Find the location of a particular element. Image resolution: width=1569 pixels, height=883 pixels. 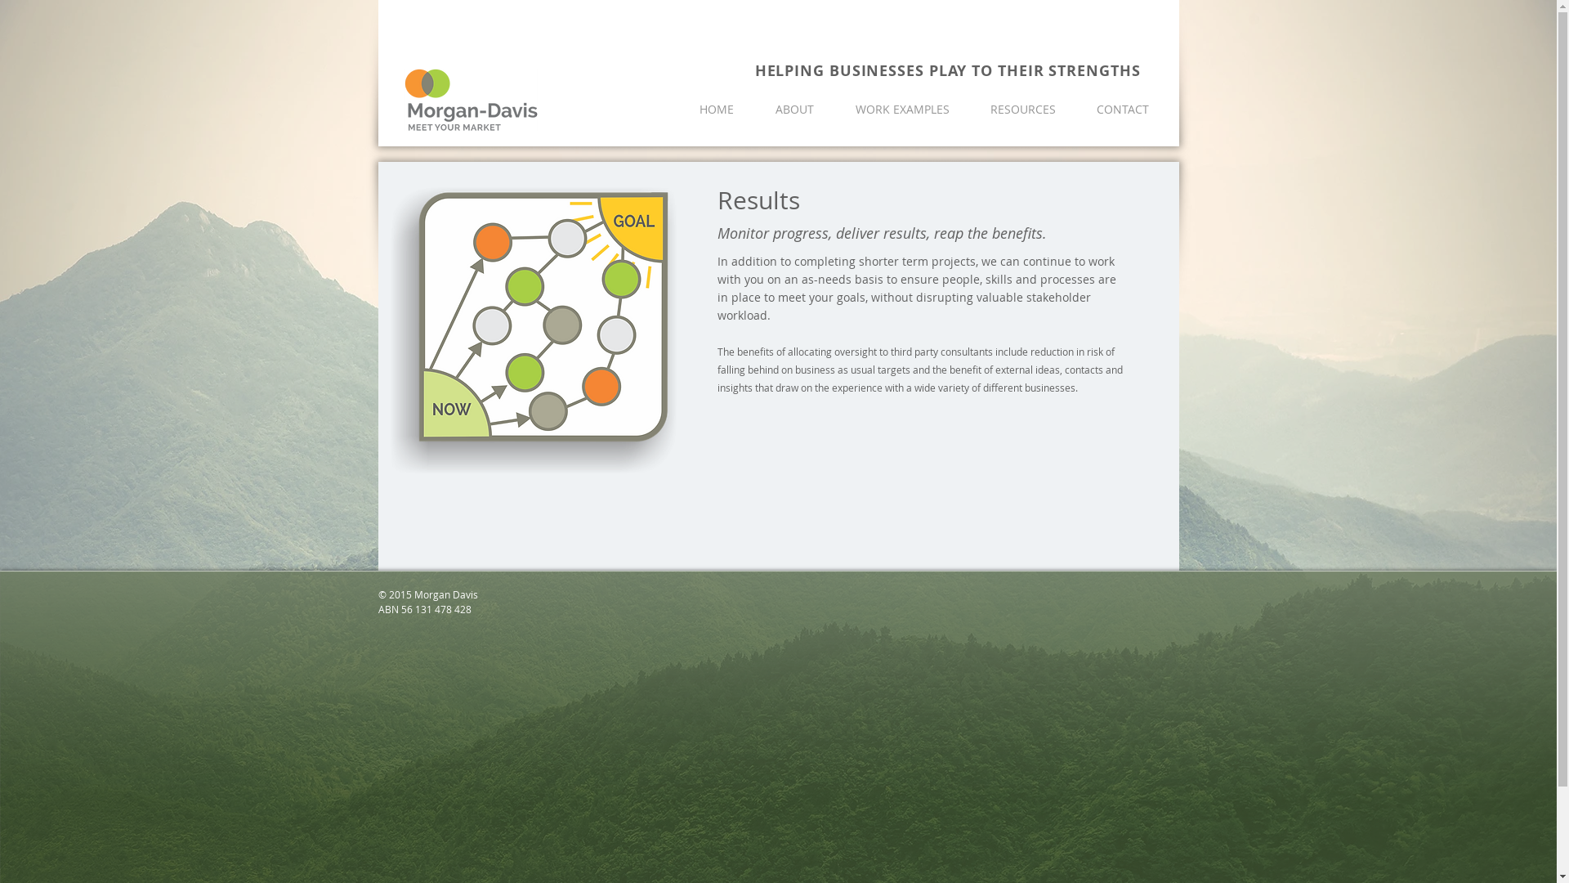

Services - Results.png is located at coordinates (534, 330).